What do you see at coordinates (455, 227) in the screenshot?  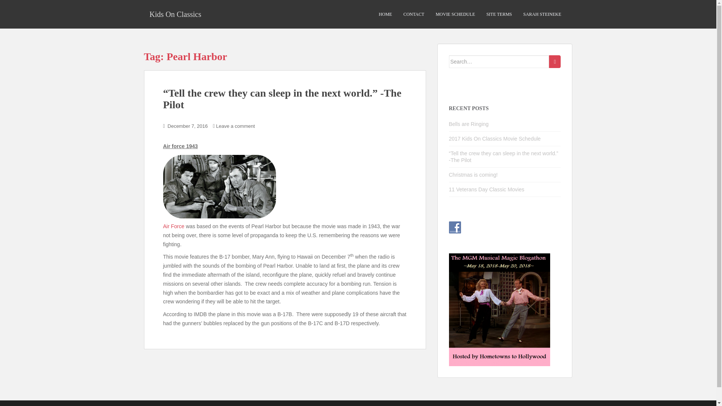 I see `Follow Us on Facebook` at bounding box center [455, 227].